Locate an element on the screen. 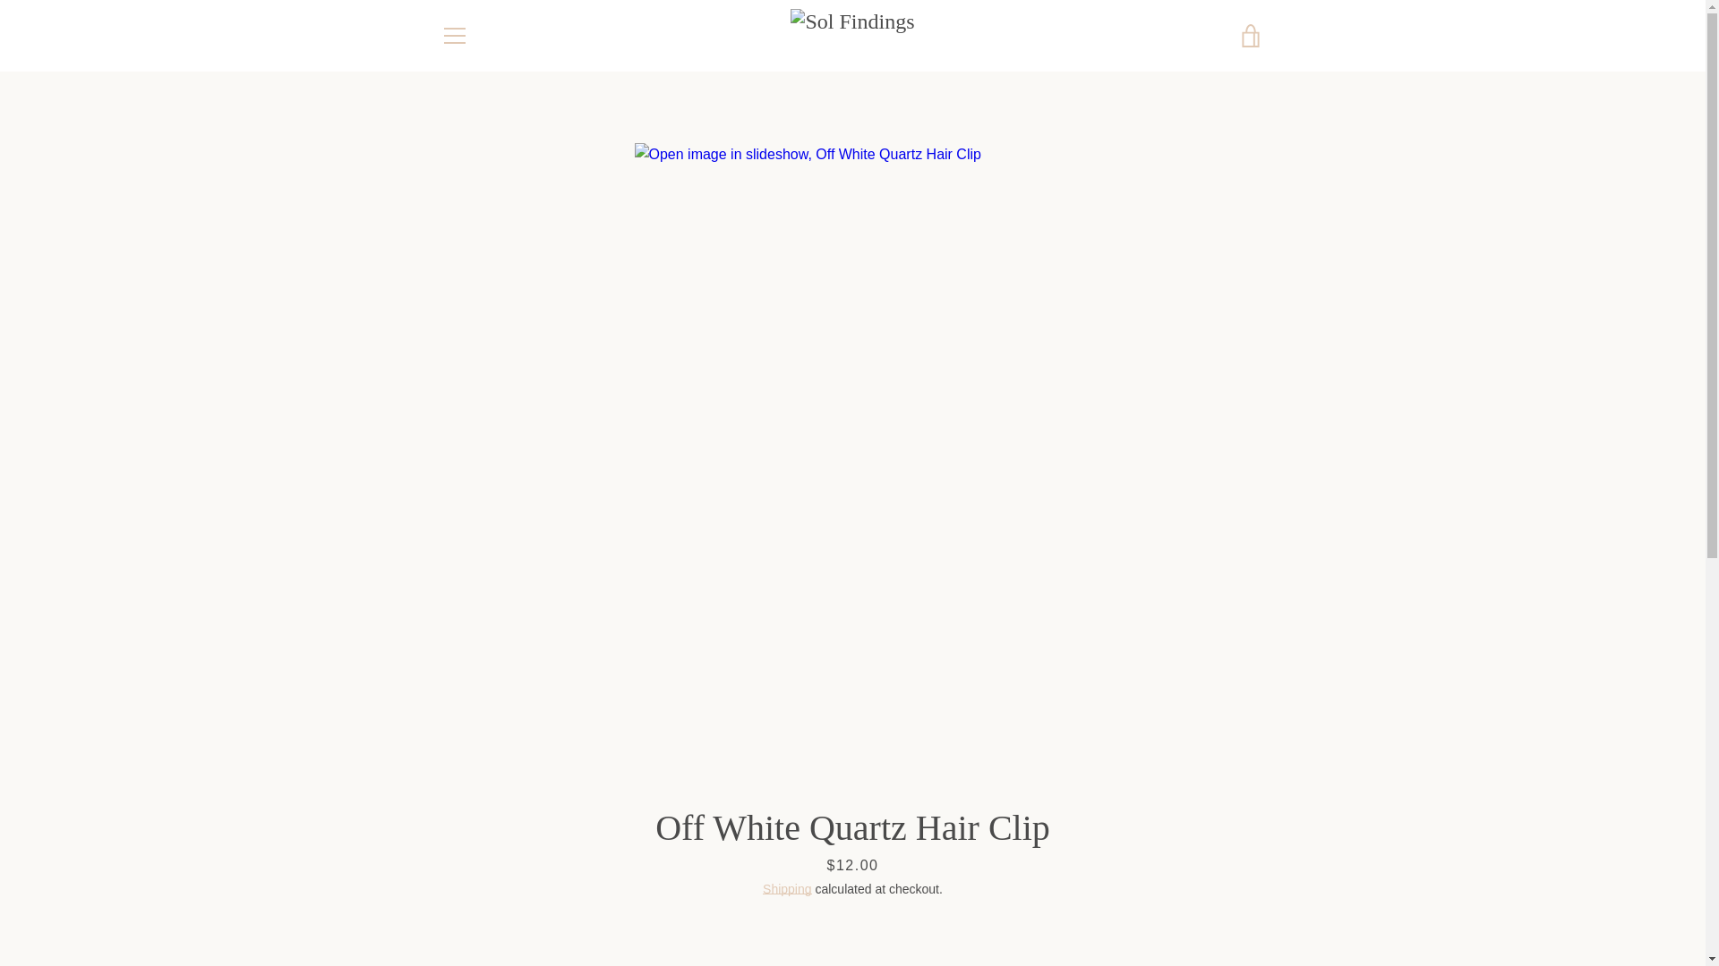 This screenshot has height=966, width=1719. Shipping is located at coordinates (787, 889).